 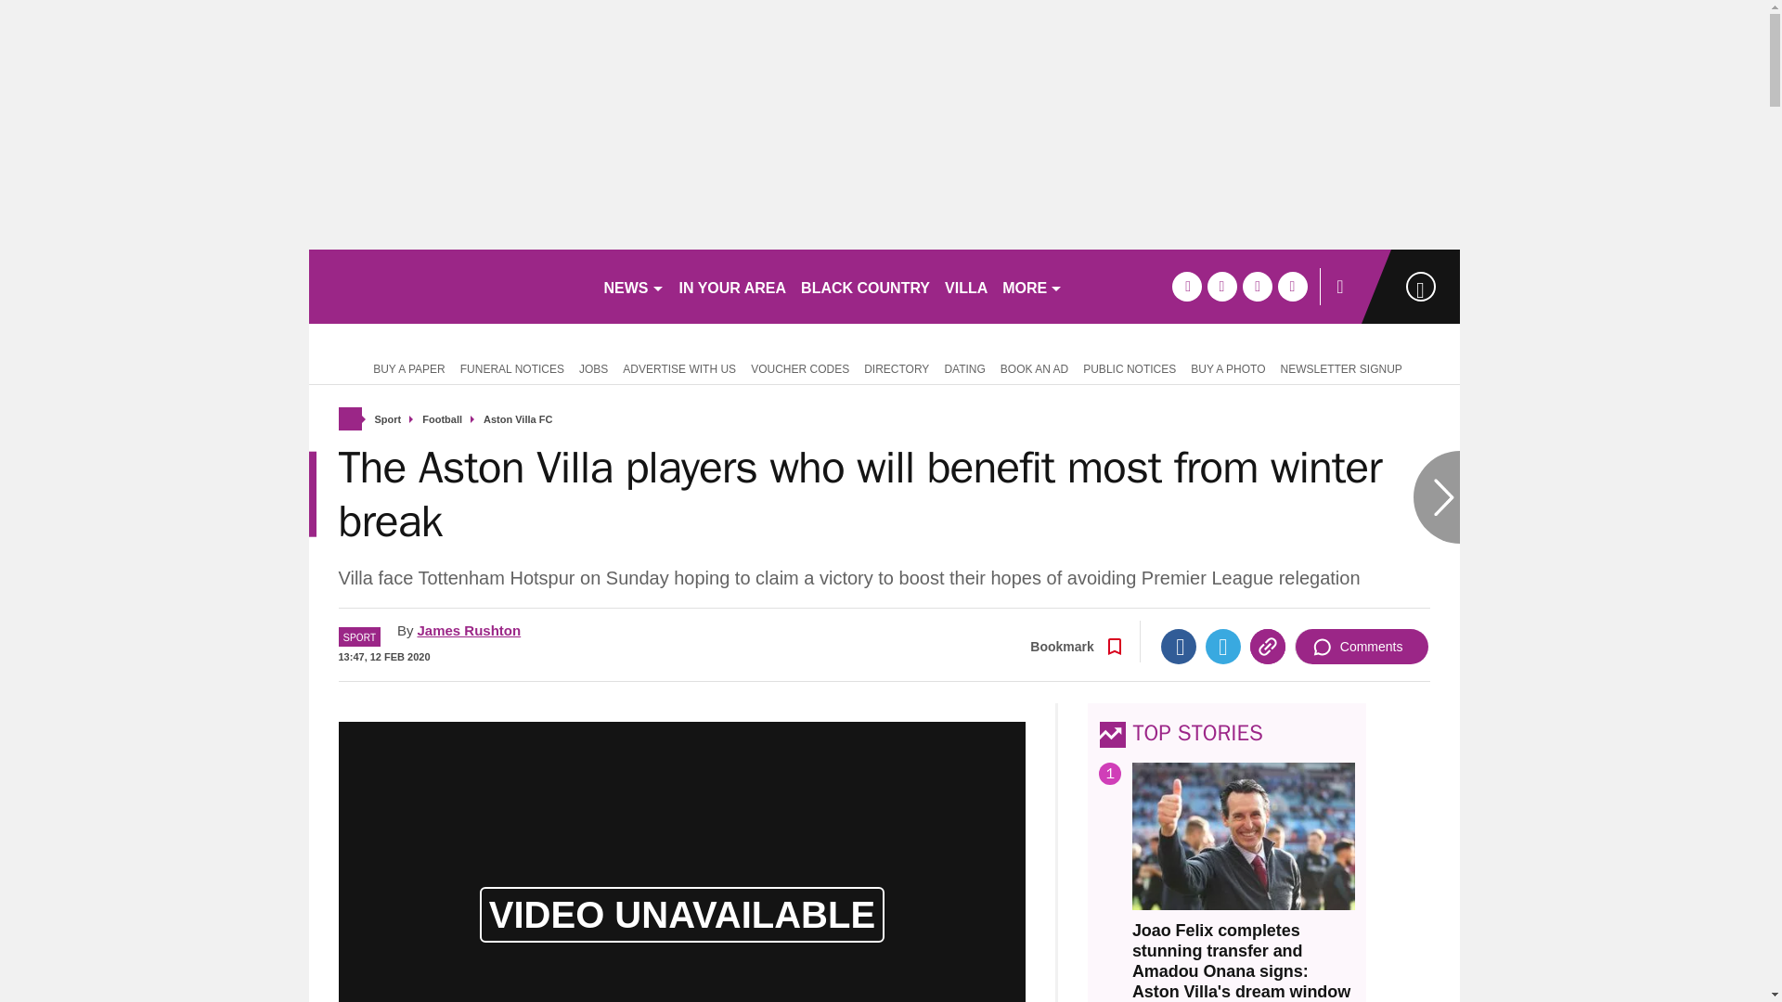 What do you see at coordinates (865, 286) in the screenshot?
I see `BLACK COUNTRY` at bounding box center [865, 286].